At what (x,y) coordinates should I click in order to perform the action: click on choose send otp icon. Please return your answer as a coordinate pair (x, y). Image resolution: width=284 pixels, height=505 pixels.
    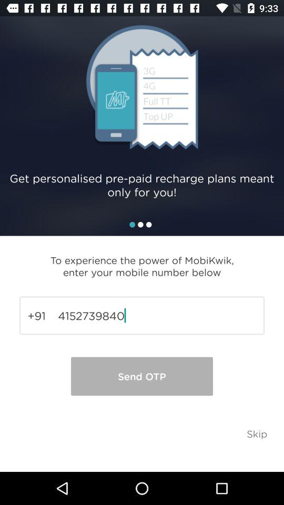
    Looking at the image, I should click on (142, 376).